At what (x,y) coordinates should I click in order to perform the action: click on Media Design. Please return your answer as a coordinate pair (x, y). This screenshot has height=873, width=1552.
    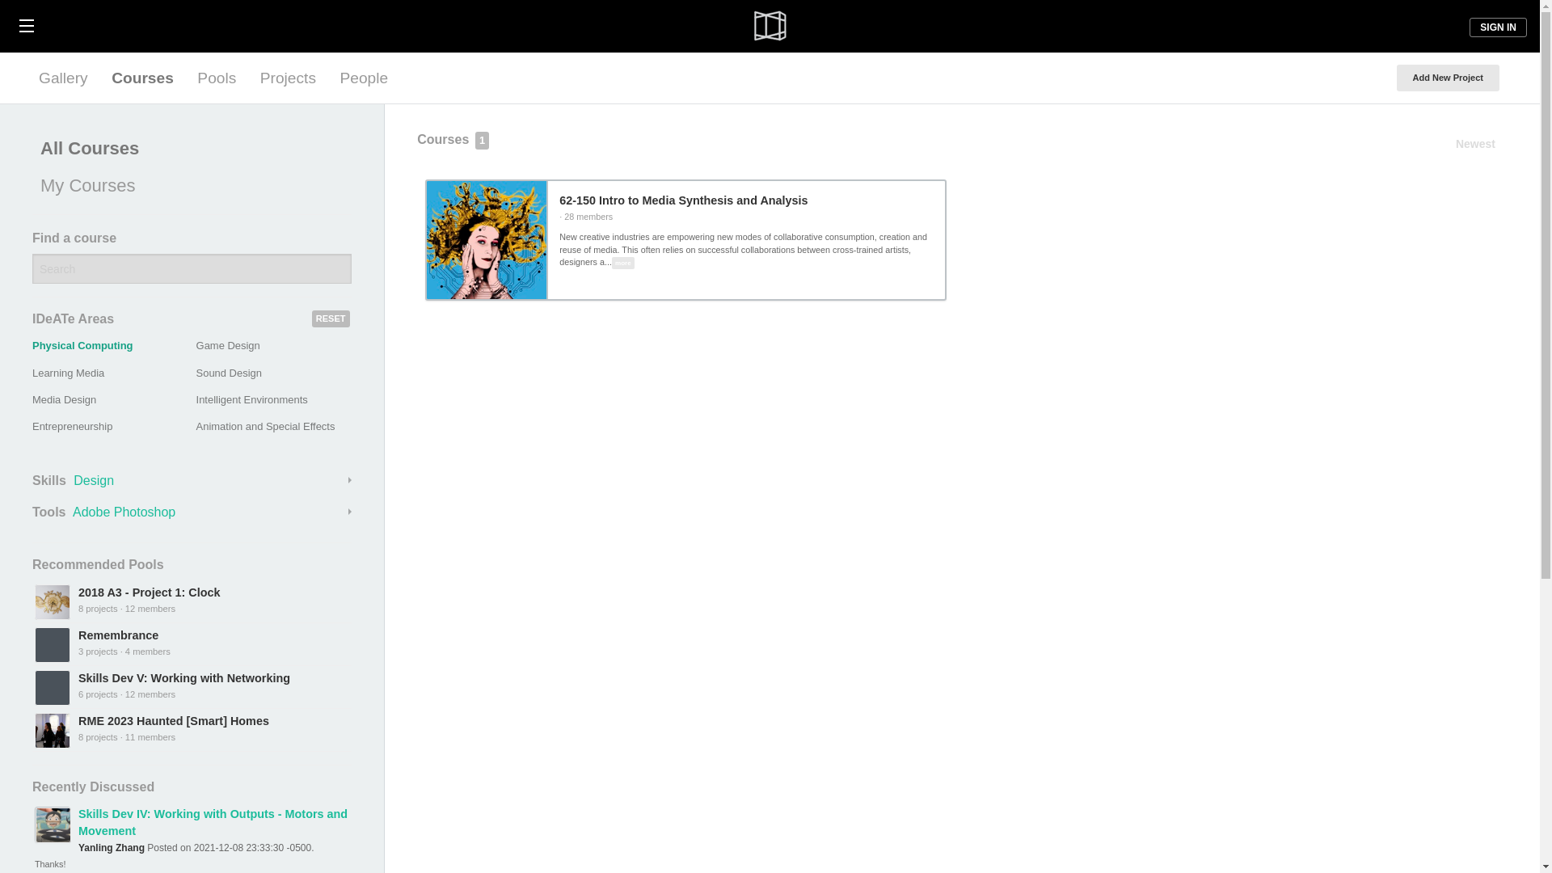
    Looking at the image, I should click on (65, 399).